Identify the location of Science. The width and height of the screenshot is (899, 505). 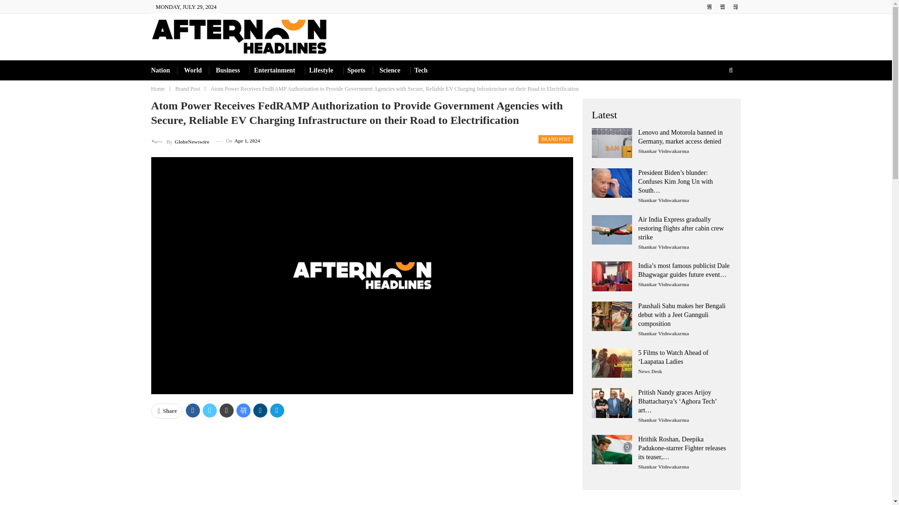
(390, 70).